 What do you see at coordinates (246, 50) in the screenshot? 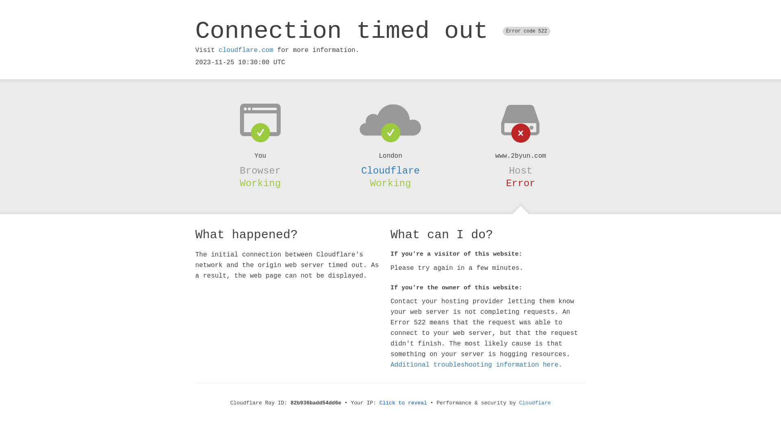
I see `cloudflare.com` at bounding box center [246, 50].